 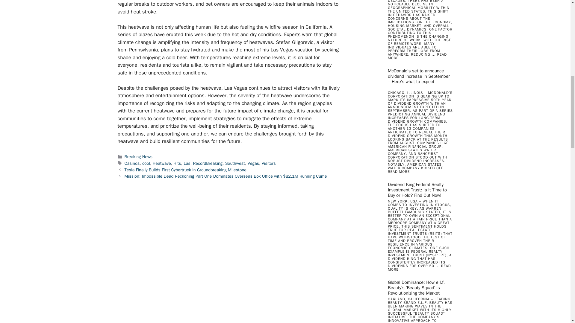 I want to click on RecordBreaking, so click(x=208, y=163).